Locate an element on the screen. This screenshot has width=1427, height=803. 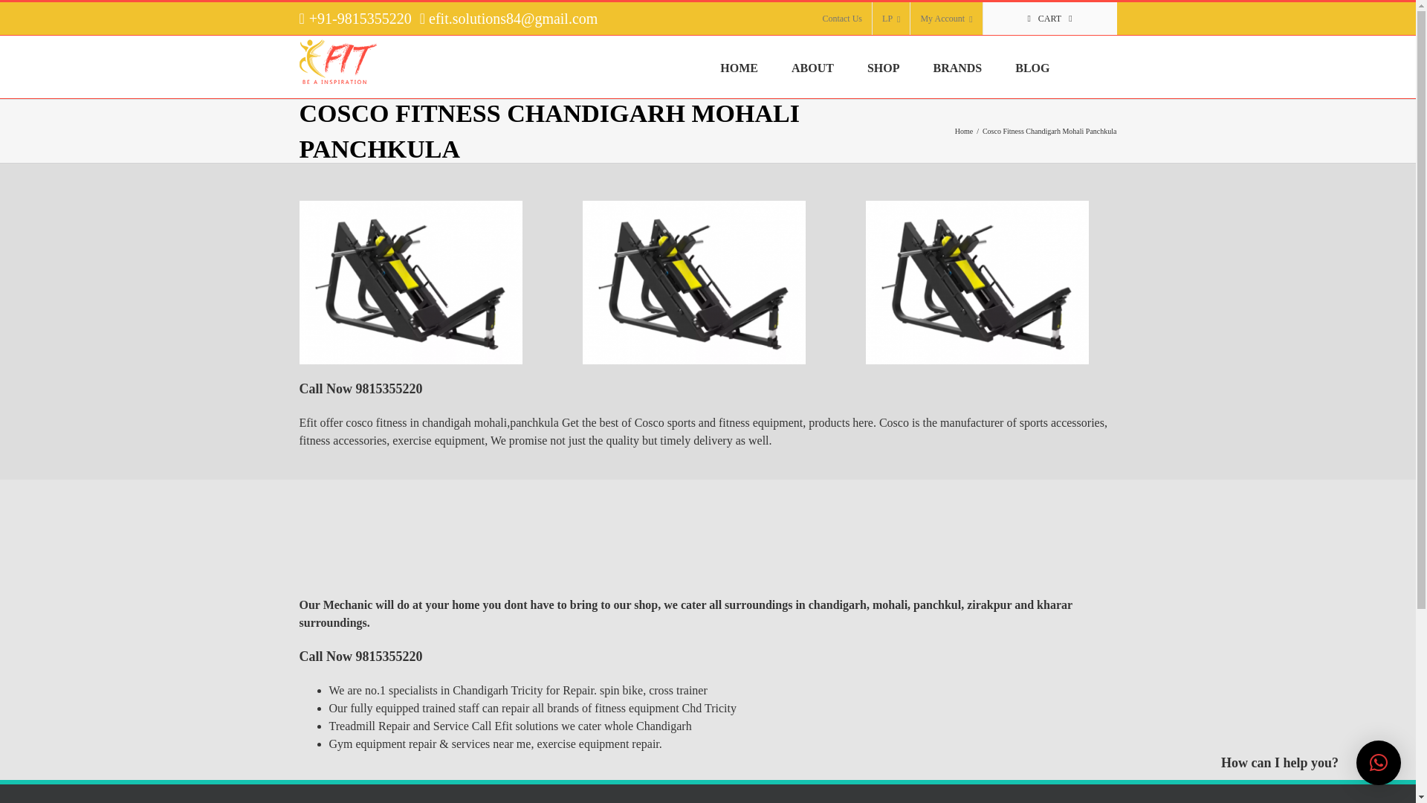
saleimg is located at coordinates (977, 283).